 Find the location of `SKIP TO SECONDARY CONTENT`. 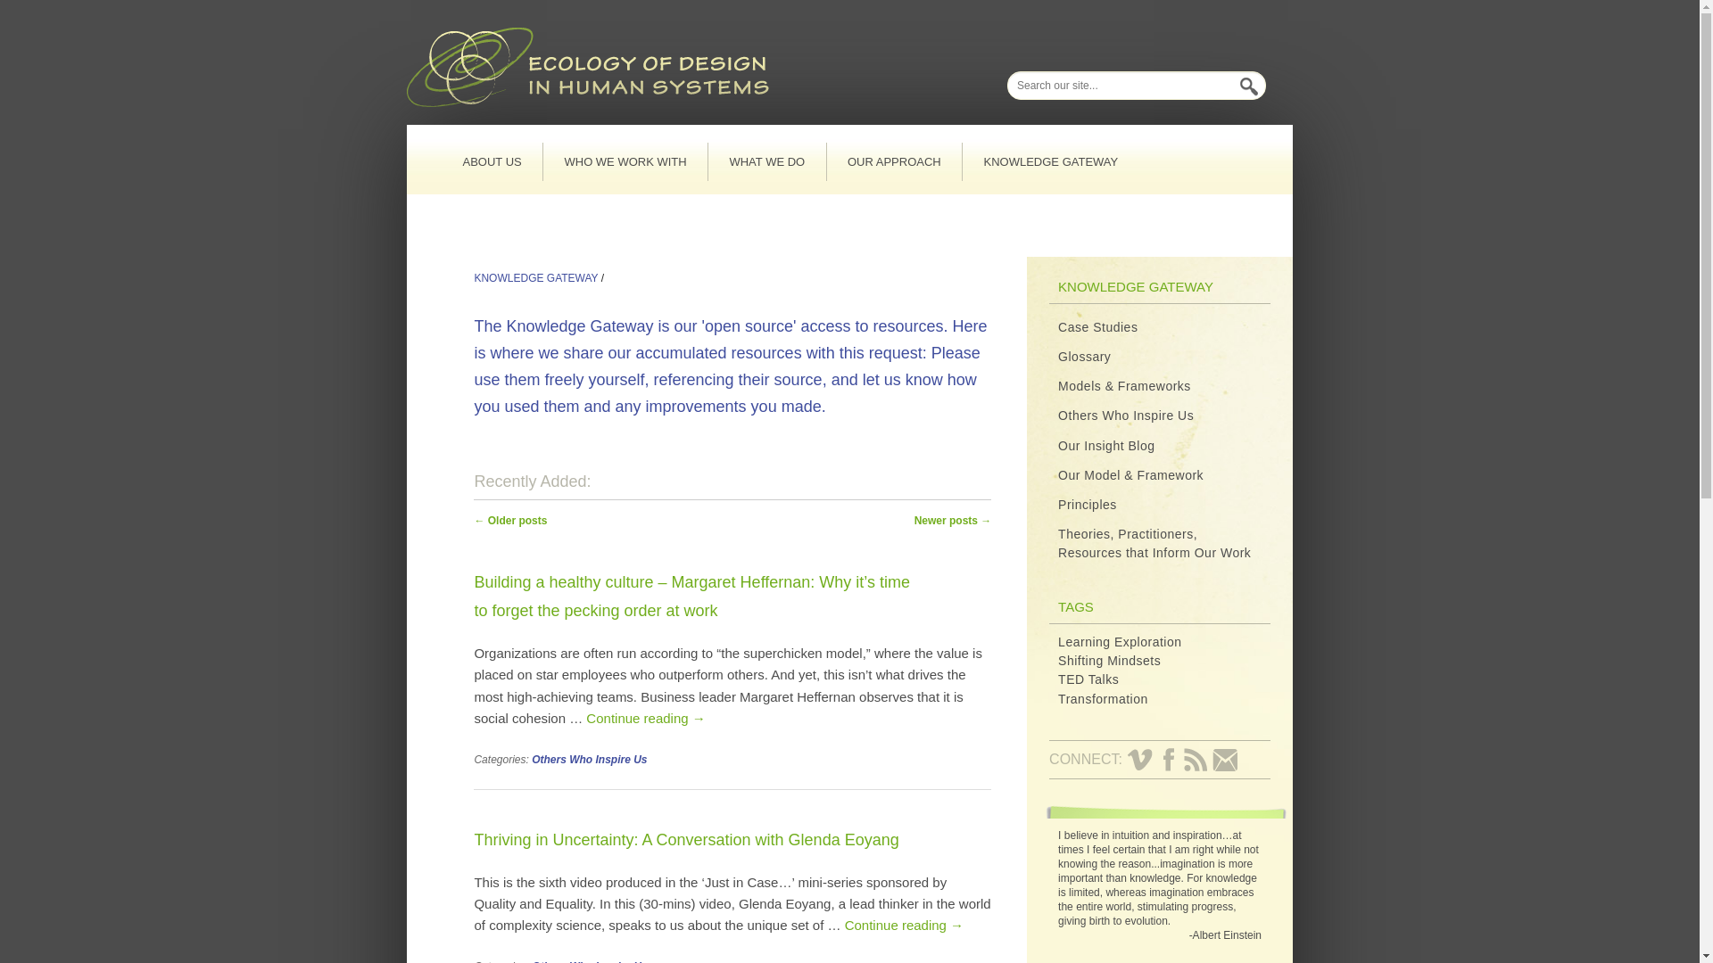

SKIP TO SECONDARY CONTENT is located at coordinates (562, 144).